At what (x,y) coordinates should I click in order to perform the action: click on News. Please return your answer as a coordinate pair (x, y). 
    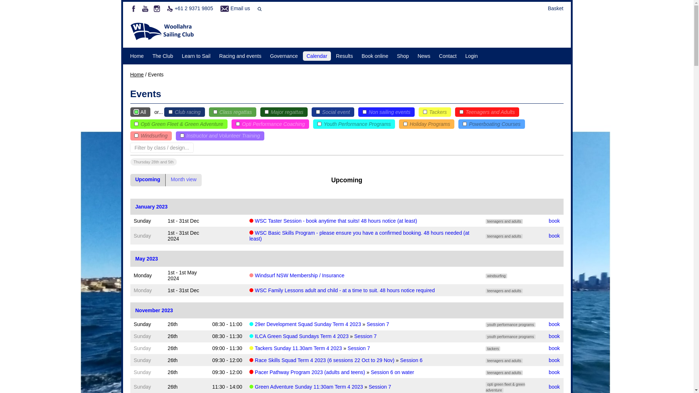
    Looking at the image, I should click on (424, 56).